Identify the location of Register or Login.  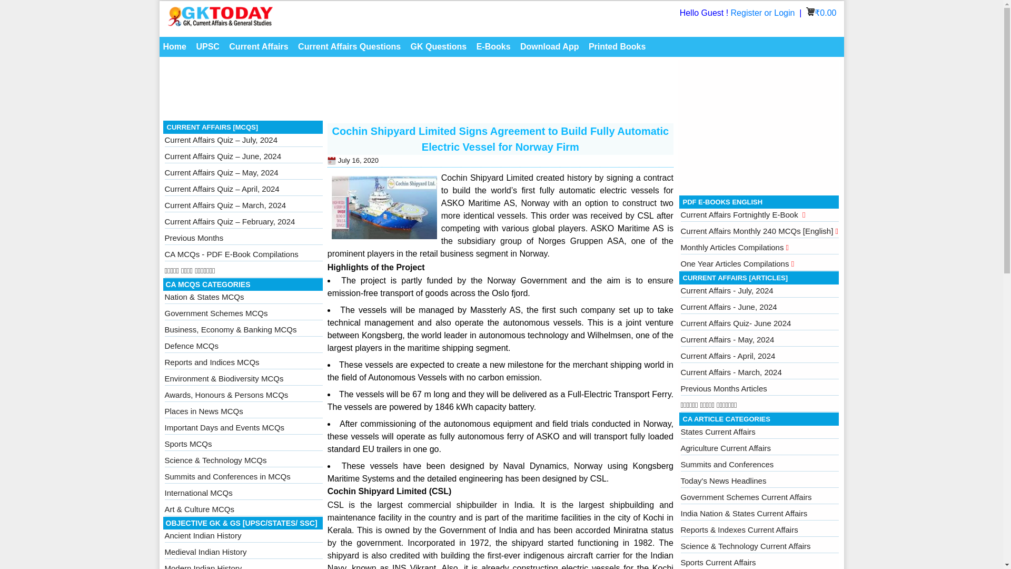
(764, 13).